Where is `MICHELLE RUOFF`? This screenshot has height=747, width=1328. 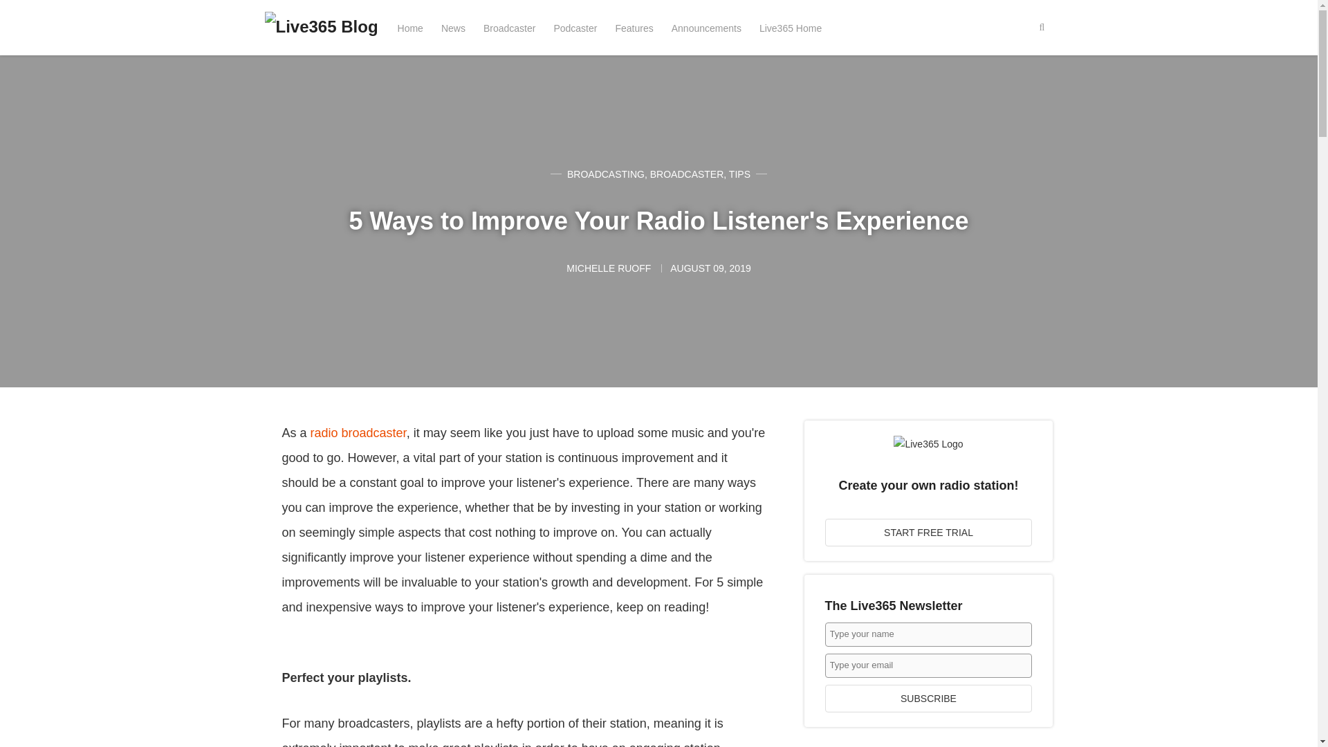
MICHELLE RUOFF is located at coordinates (610, 268).